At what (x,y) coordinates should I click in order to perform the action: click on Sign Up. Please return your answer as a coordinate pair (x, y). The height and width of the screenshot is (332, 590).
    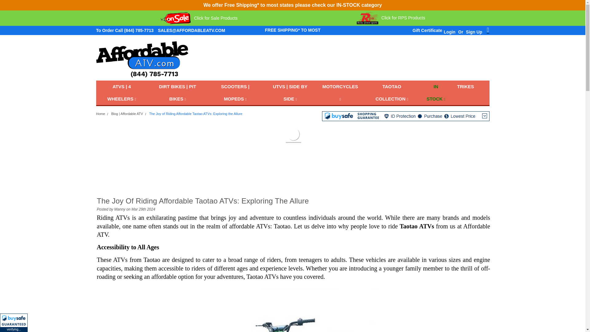
    Looking at the image, I should click on (473, 32).